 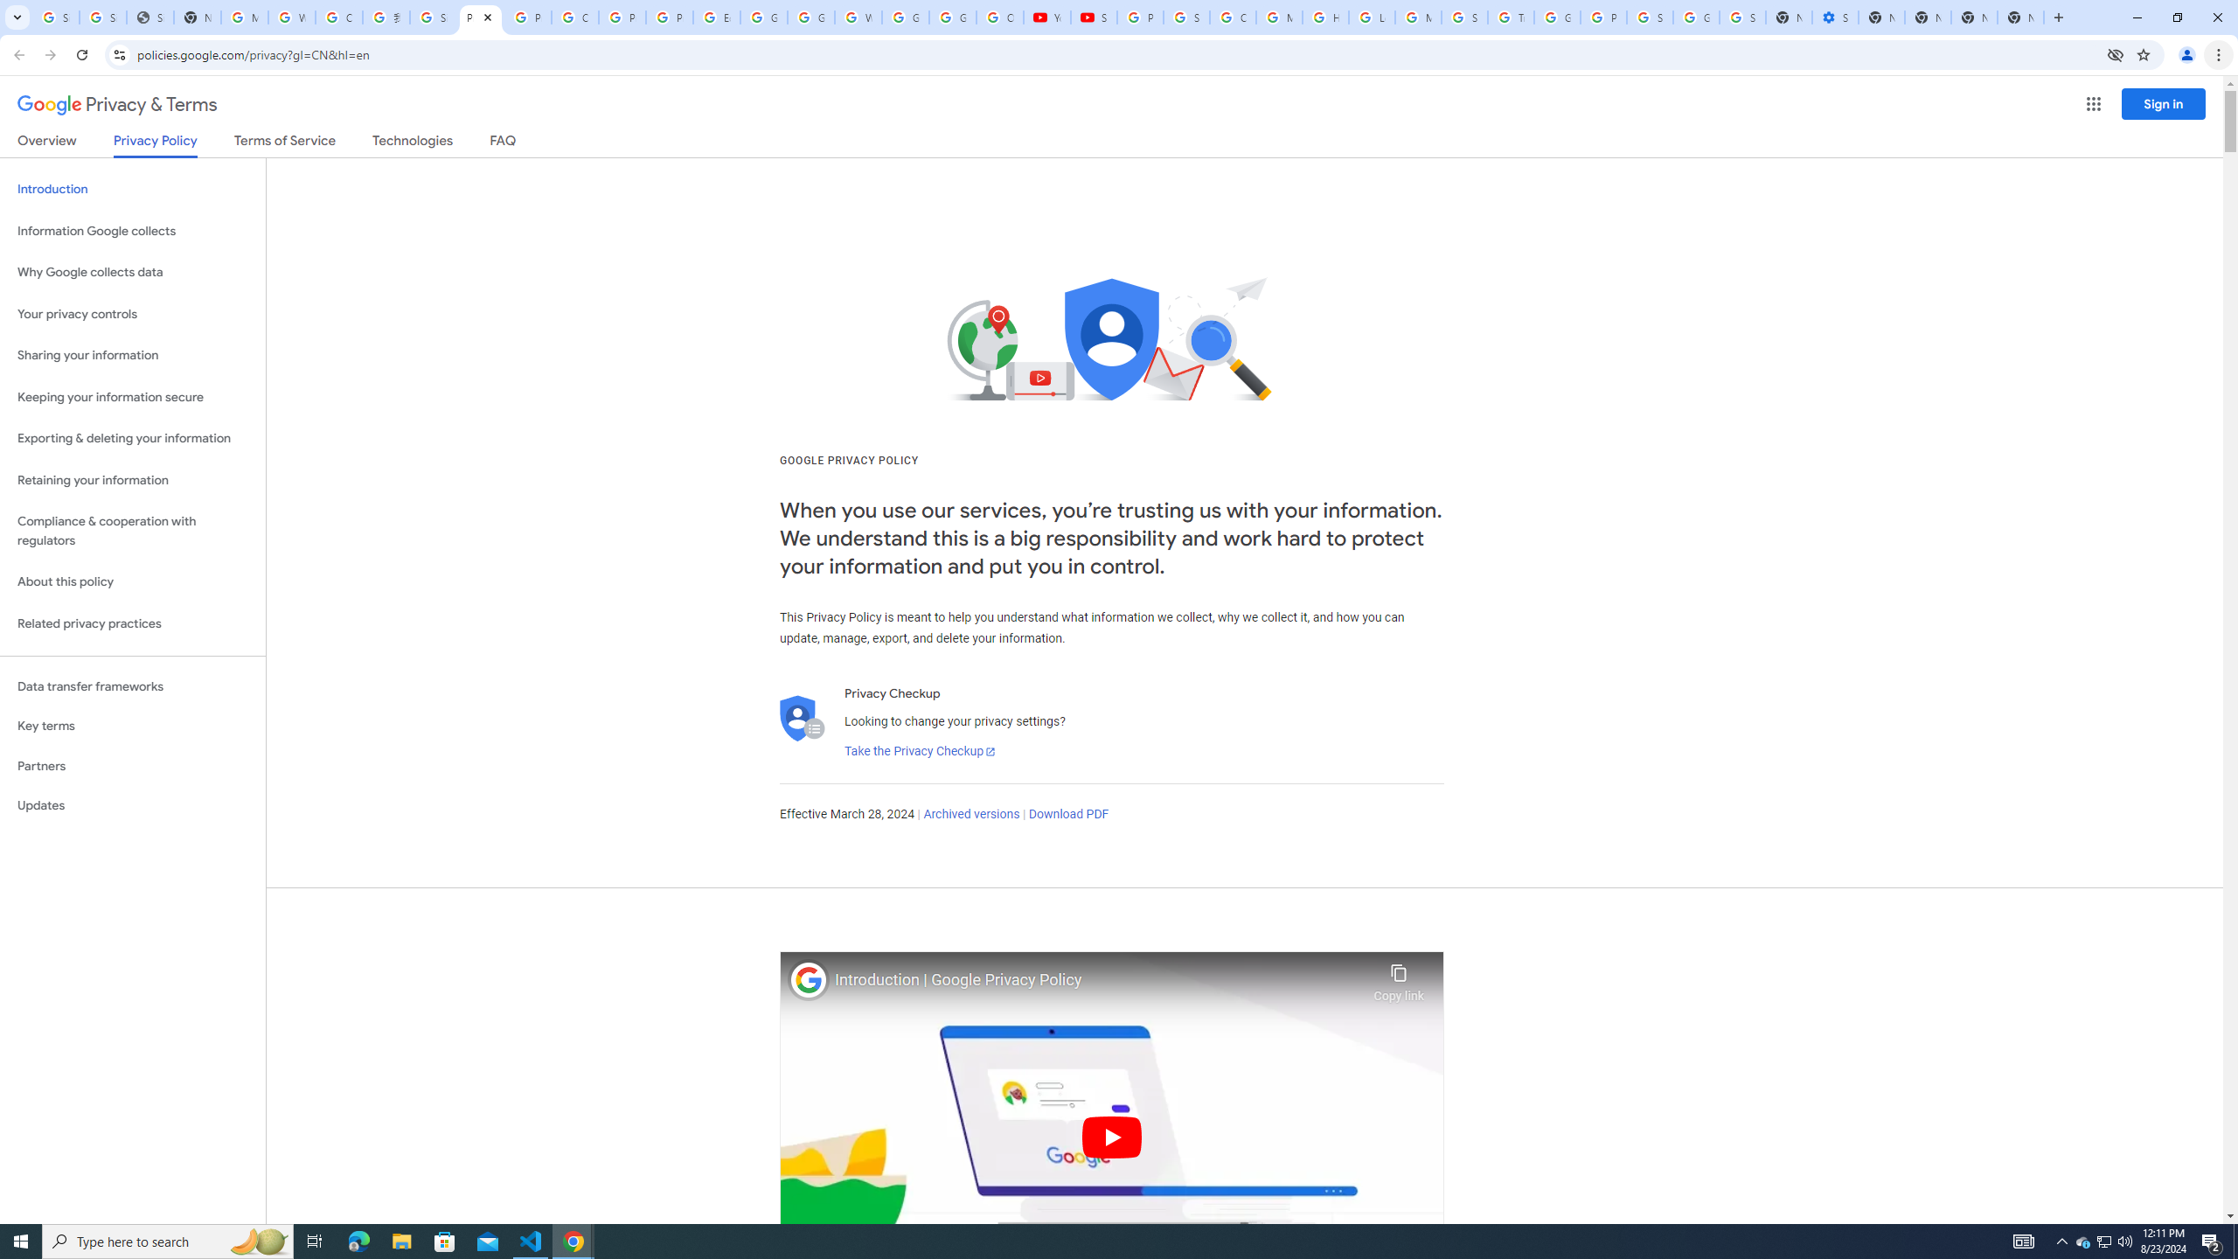 I want to click on Copy link, so click(x=1399, y=978).